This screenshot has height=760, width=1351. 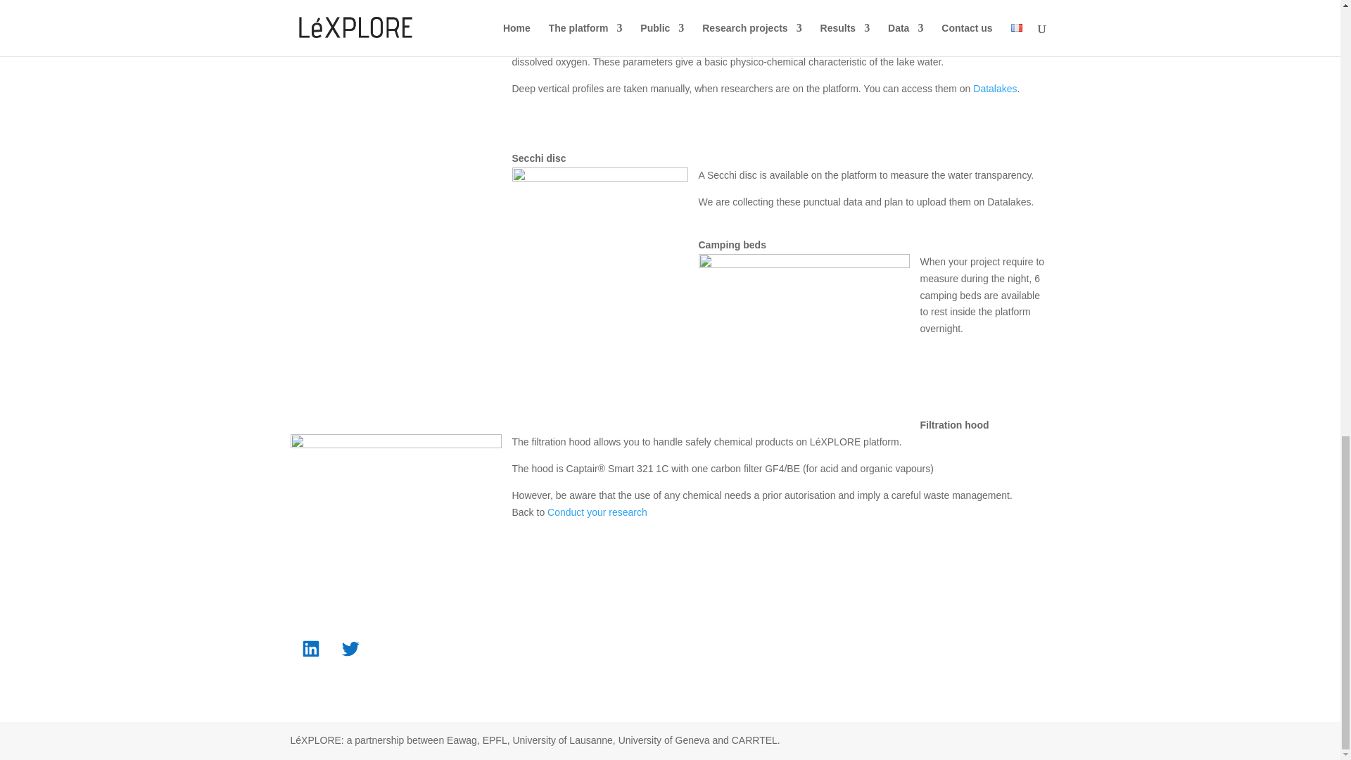 What do you see at coordinates (597, 512) in the screenshot?
I see `Conduct your research` at bounding box center [597, 512].